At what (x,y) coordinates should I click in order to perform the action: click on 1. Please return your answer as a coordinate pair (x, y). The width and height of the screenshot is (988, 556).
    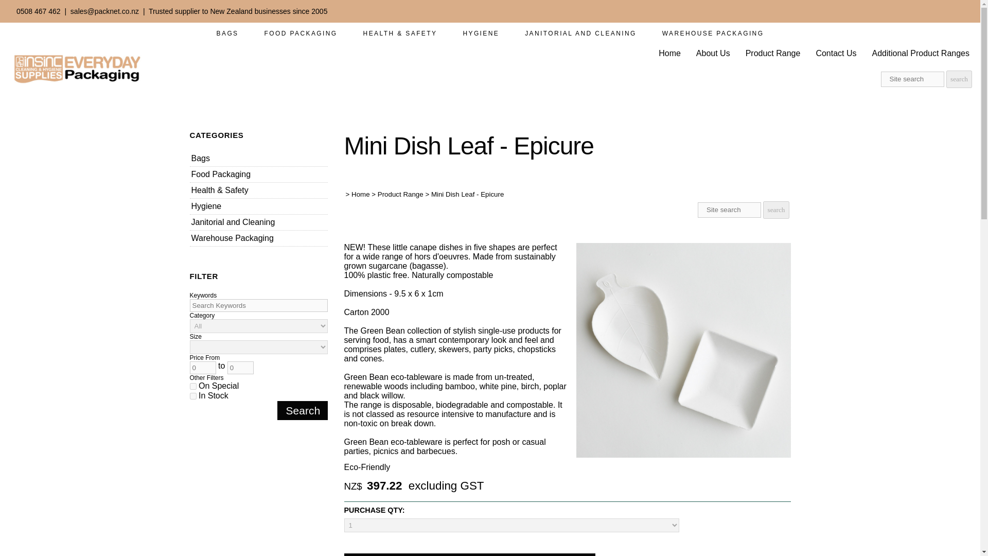
    Looking at the image, I should click on (192, 386).